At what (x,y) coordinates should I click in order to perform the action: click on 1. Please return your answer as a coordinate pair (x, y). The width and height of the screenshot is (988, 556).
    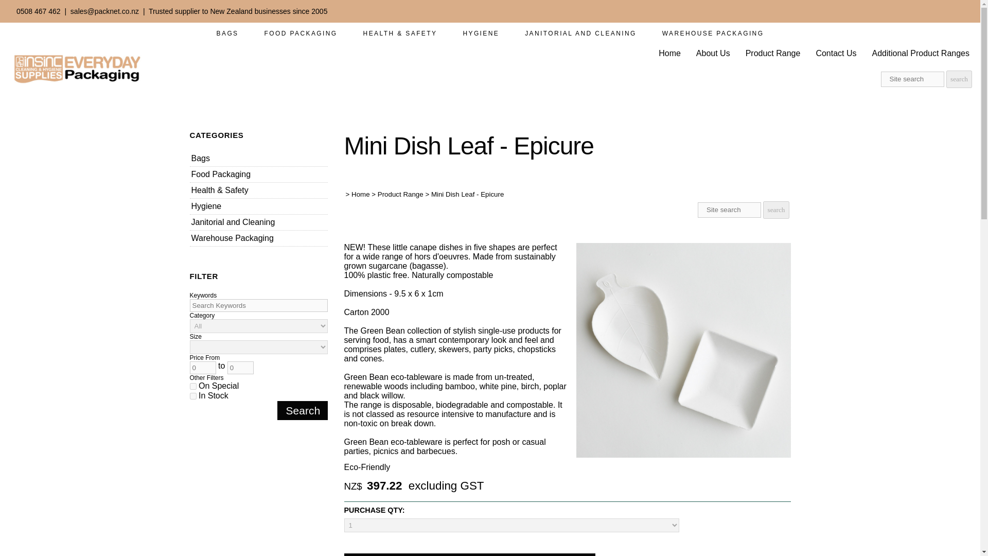
    Looking at the image, I should click on (192, 386).